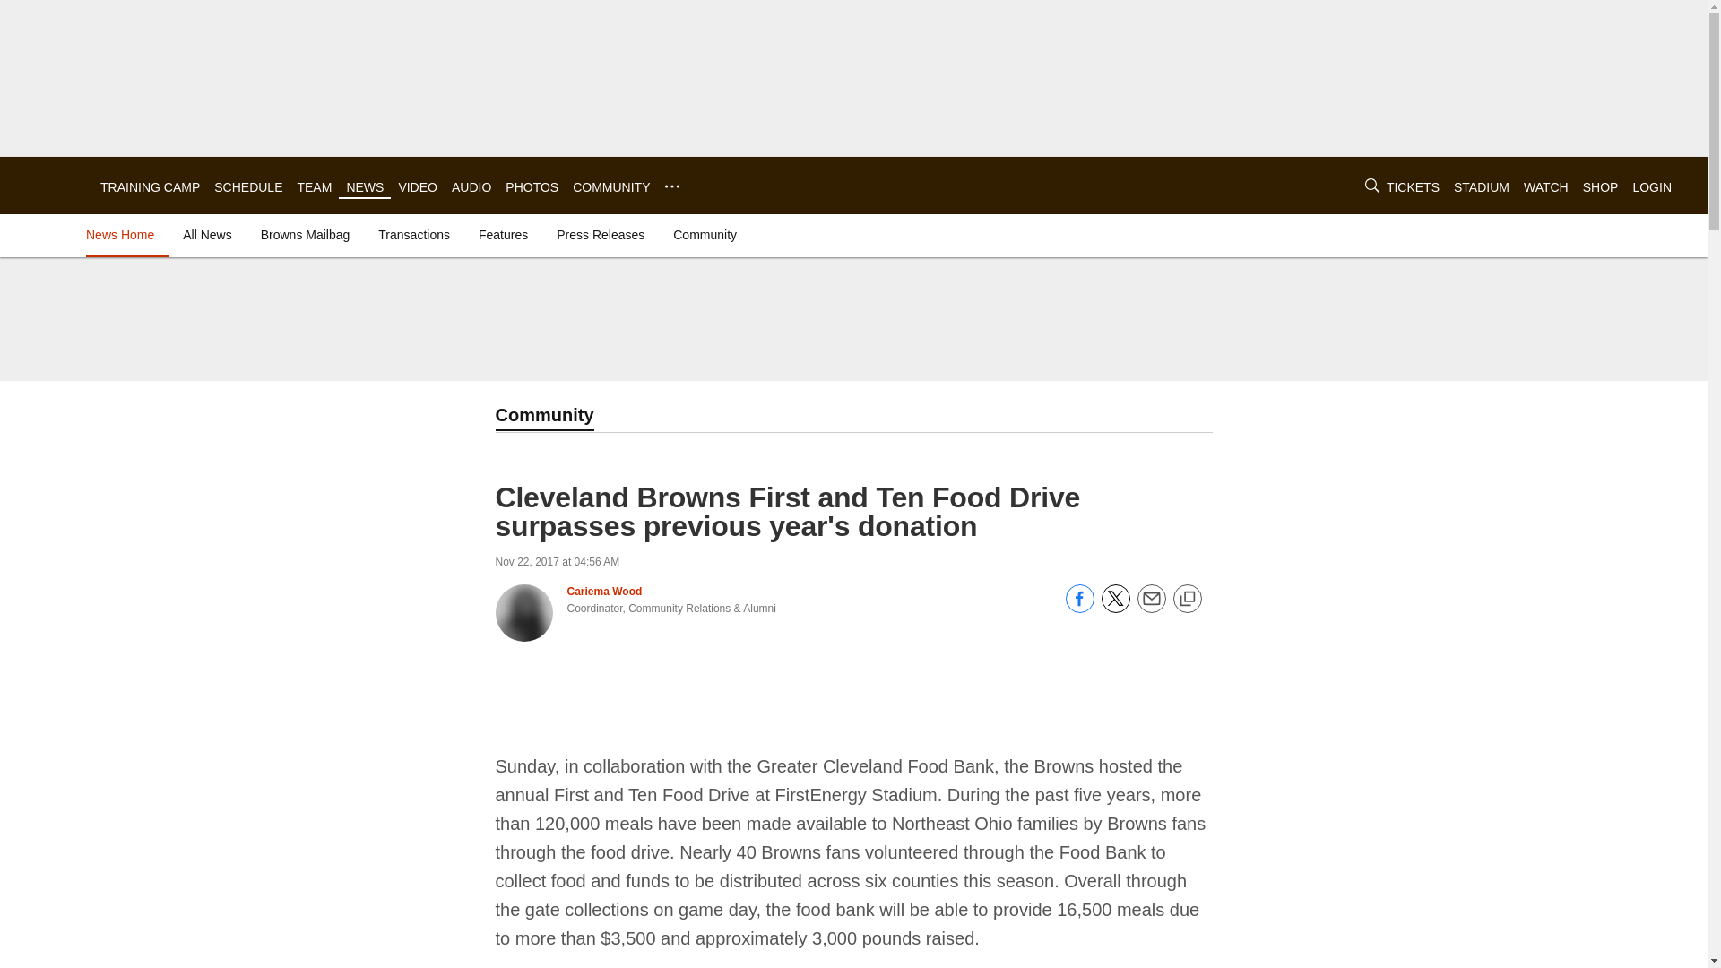 The width and height of the screenshot is (1721, 968). I want to click on Community, so click(705, 235).